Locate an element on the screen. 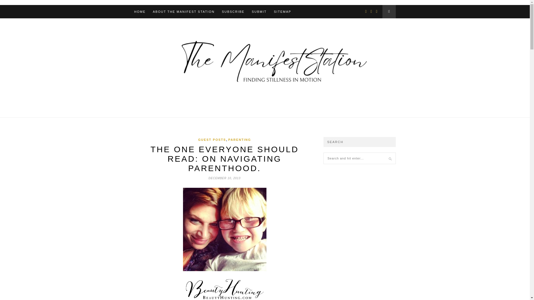 The width and height of the screenshot is (534, 300). SITEMAP is located at coordinates (282, 12).